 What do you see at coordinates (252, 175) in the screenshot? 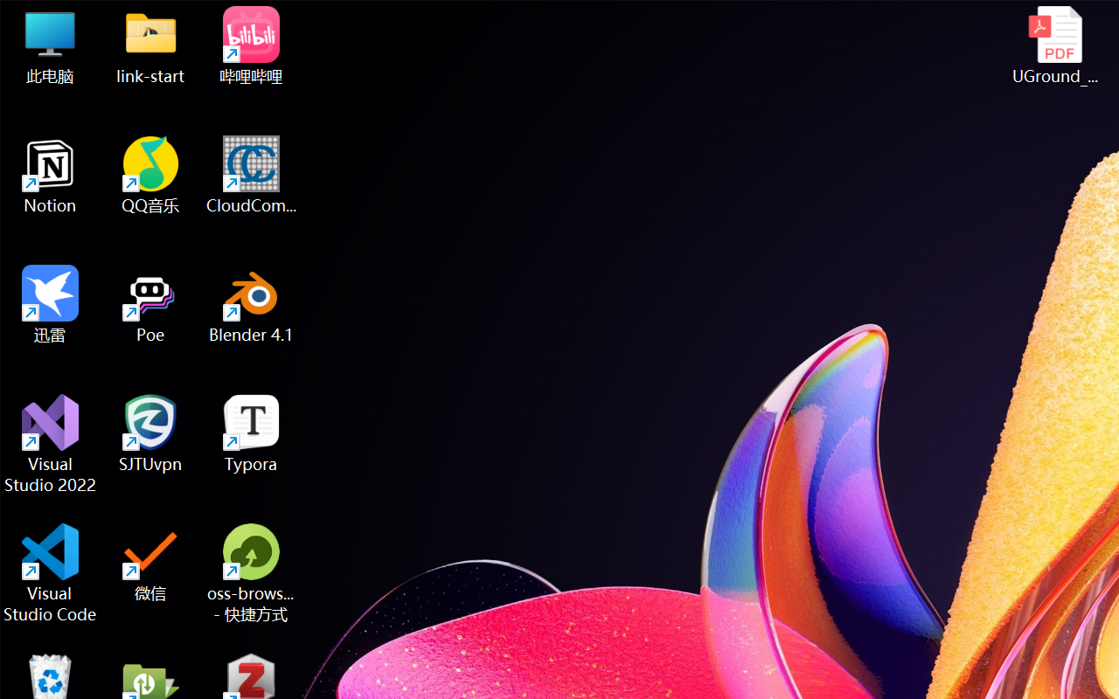
I see `CloudCompare` at bounding box center [252, 175].